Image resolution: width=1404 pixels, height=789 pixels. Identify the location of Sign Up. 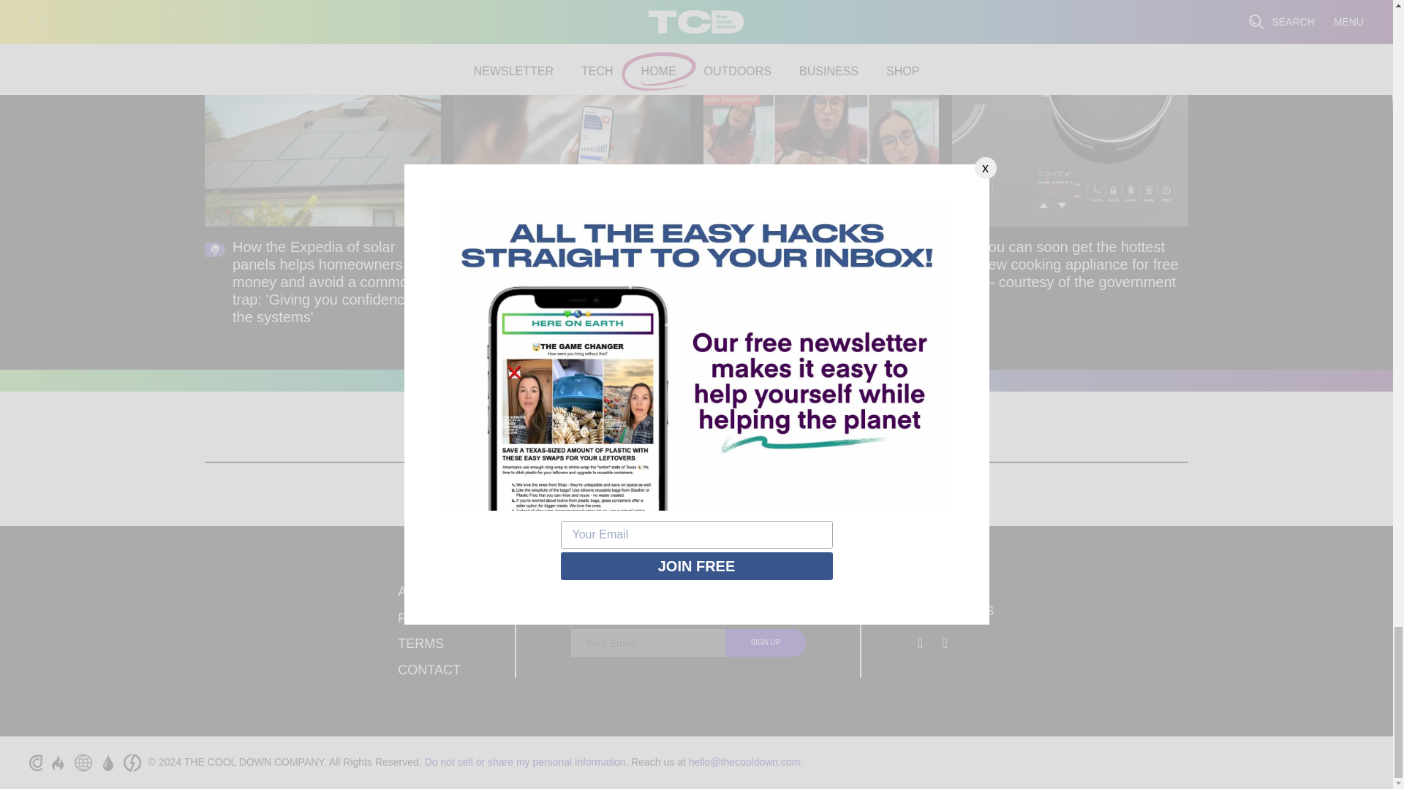
(766, 642).